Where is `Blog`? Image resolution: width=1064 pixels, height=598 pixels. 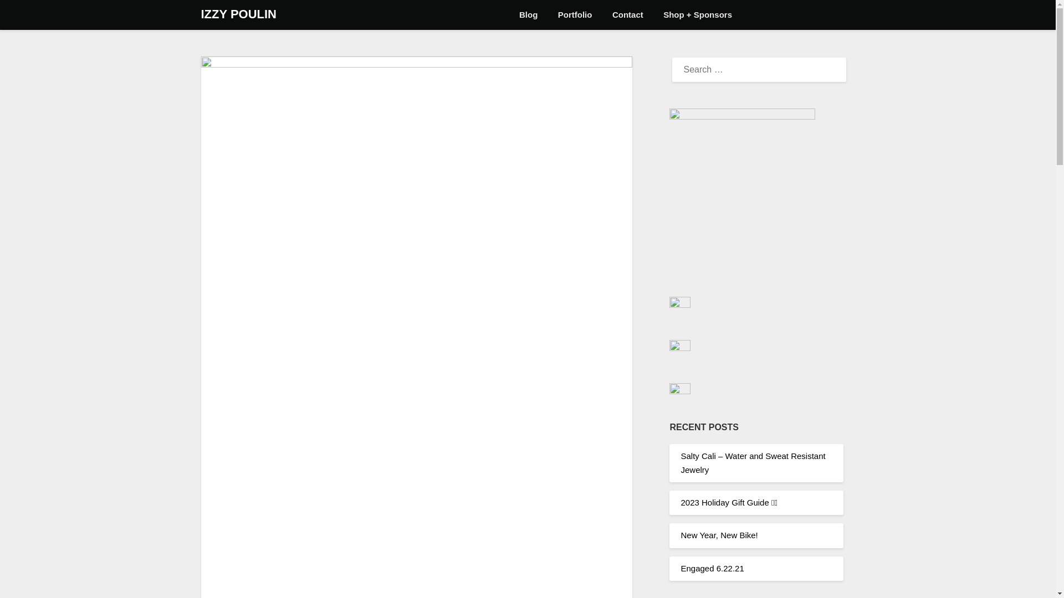 Blog is located at coordinates (529, 15).